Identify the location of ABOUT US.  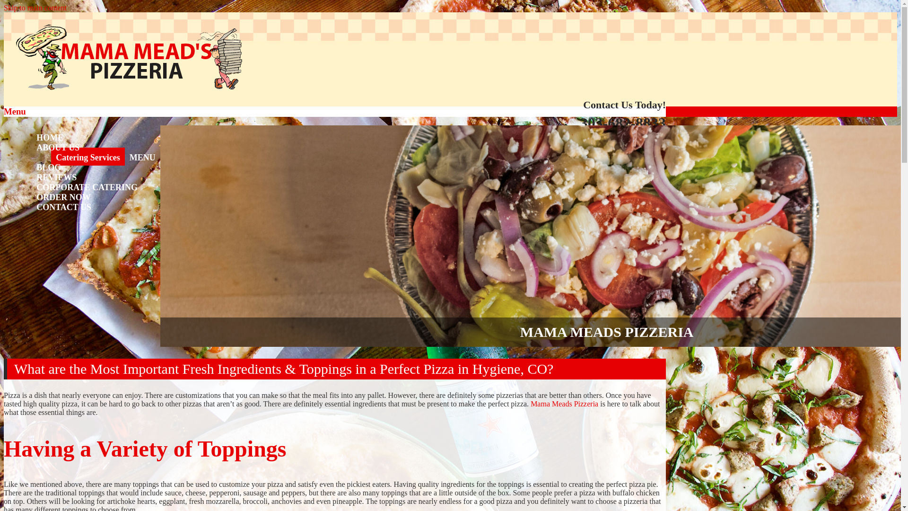
(58, 147).